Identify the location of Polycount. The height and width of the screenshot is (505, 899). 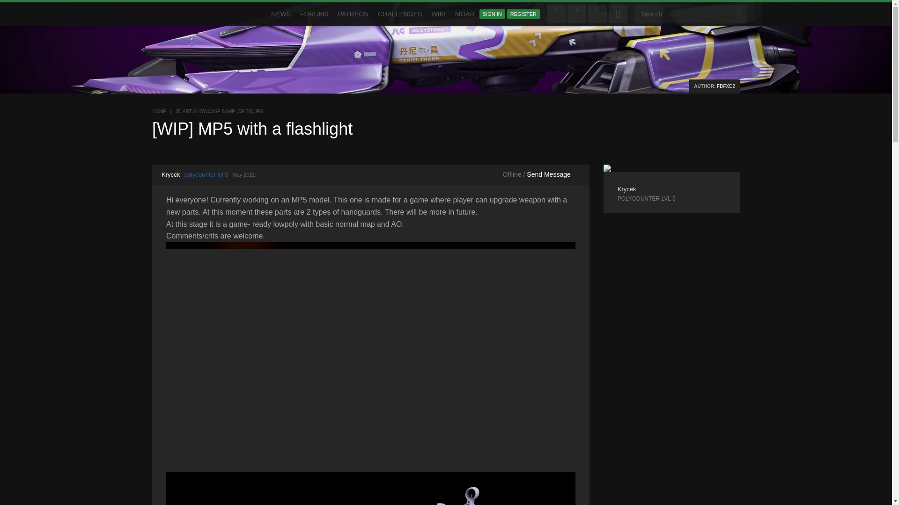
(177, 14).